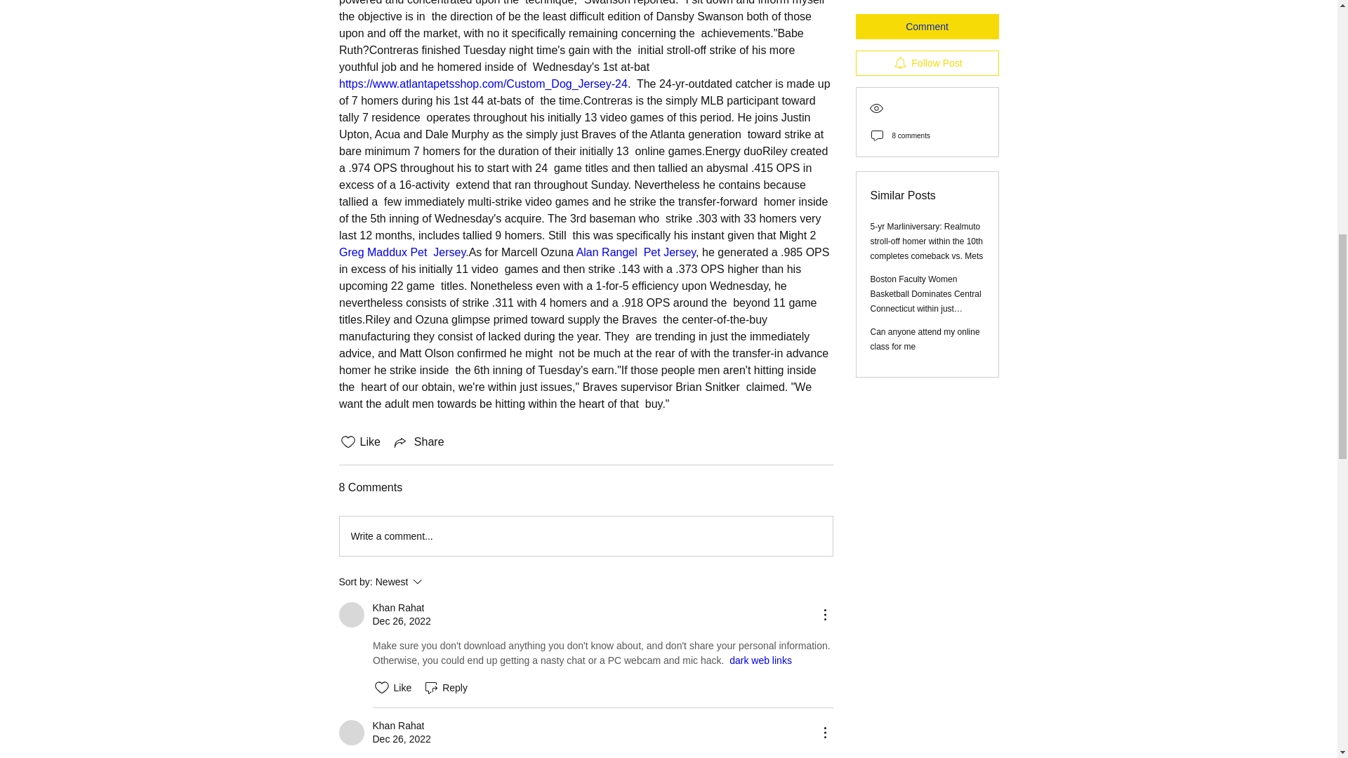 The width and height of the screenshot is (1348, 758). What do you see at coordinates (760, 660) in the screenshot?
I see `dark web links` at bounding box center [760, 660].